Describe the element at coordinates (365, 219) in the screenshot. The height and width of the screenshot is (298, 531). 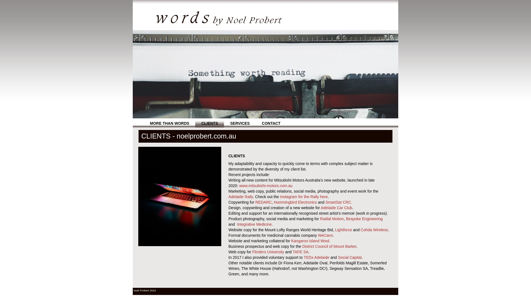
I see `Bespoke Engineering` at that location.